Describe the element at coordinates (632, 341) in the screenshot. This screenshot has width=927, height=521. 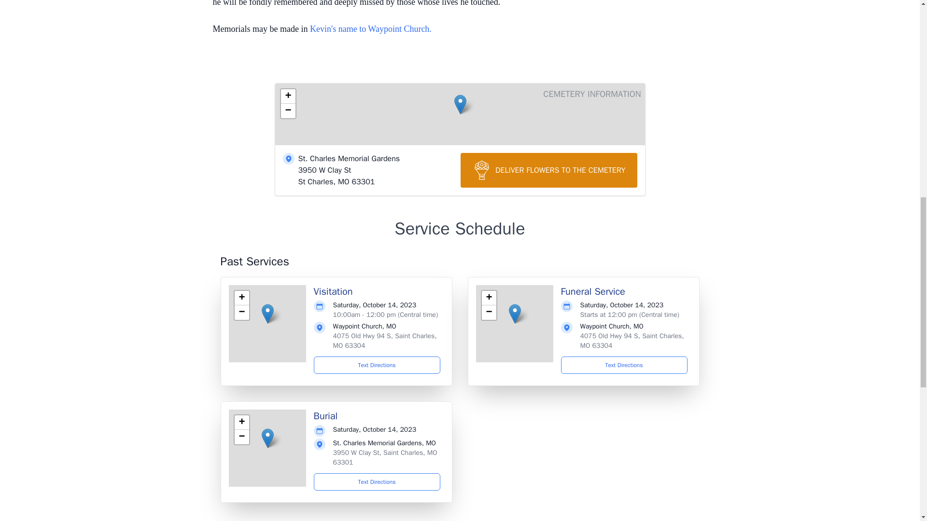
I see `4075 Old Hwy 94 S, Saint Charles, MO 63304` at that location.